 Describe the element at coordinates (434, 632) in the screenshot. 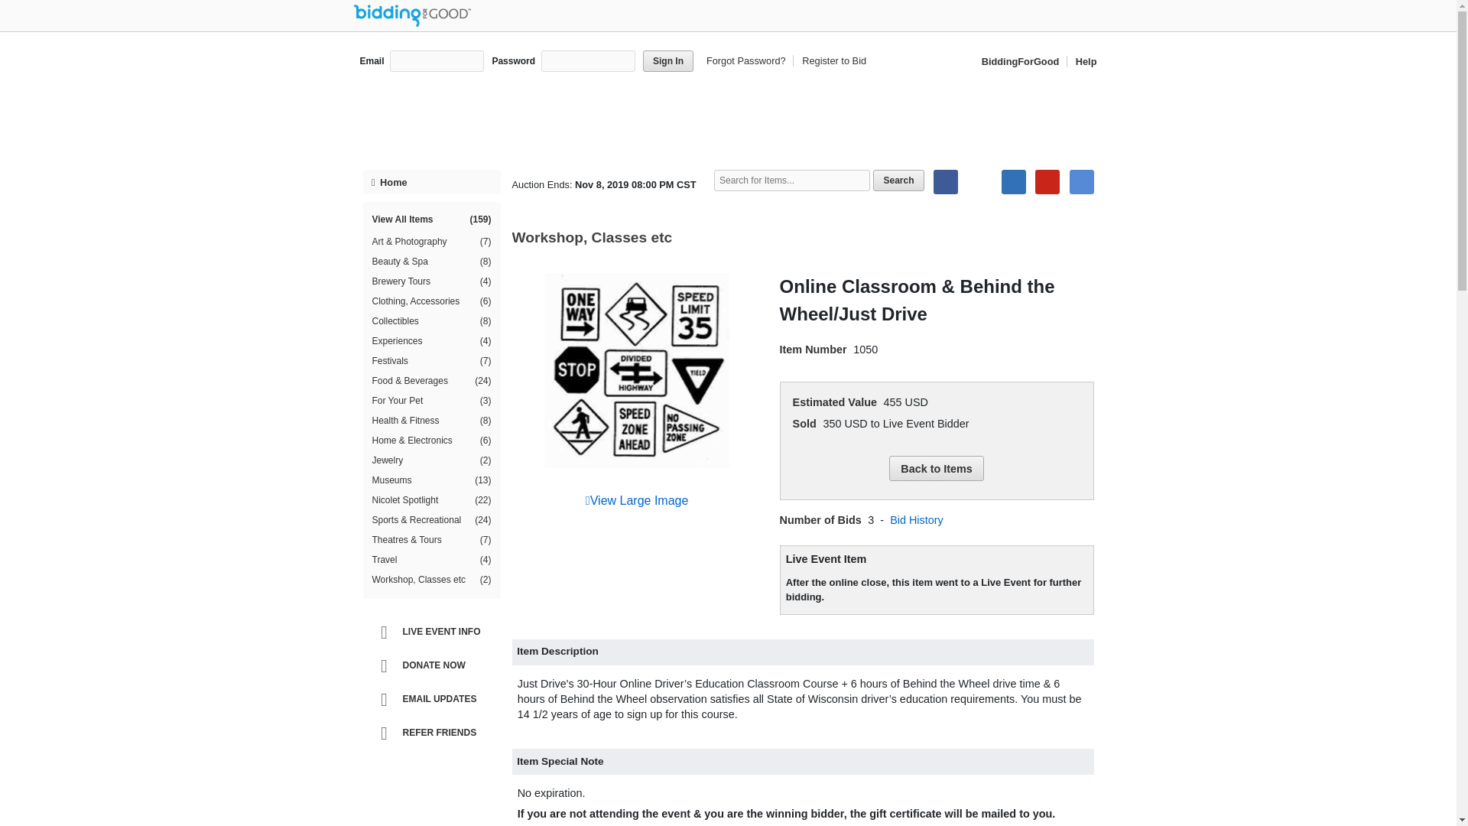

I see `LIVE EVENT INFO` at that location.